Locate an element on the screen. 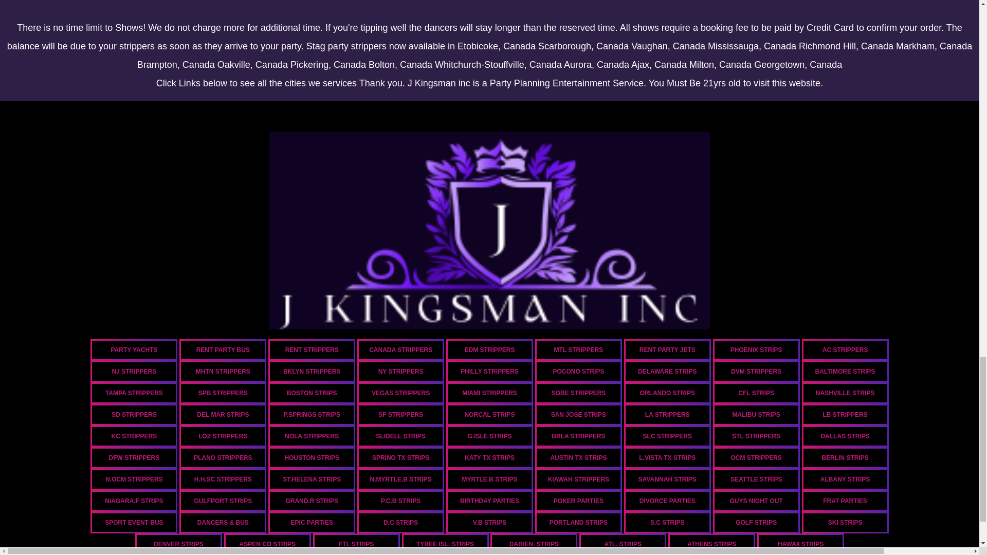 The image size is (987, 555). ORLANDO STRIPS is located at coordinates (667, 393).